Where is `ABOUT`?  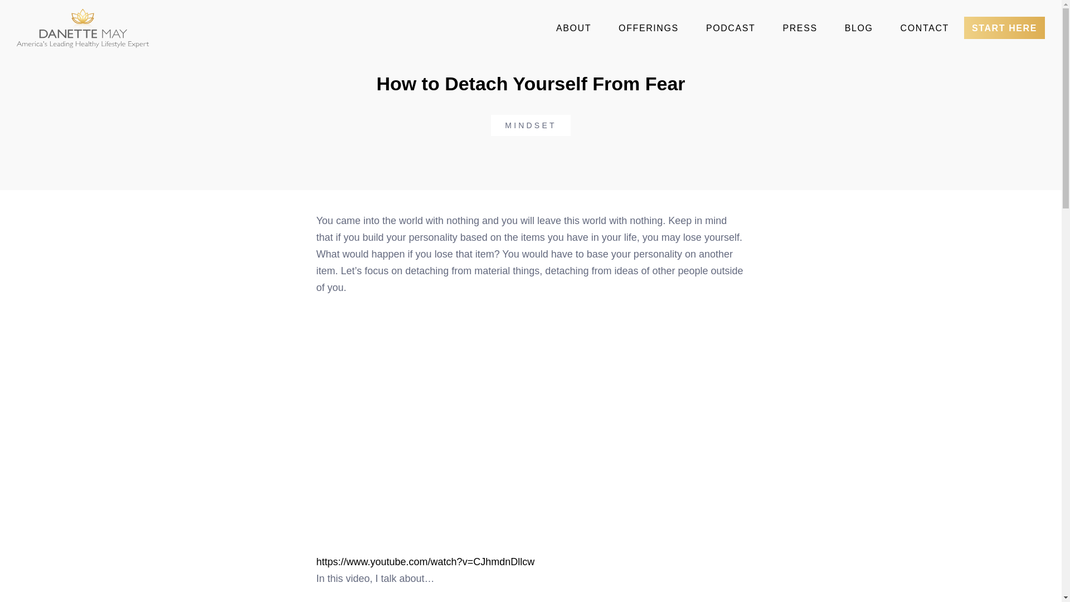
ABOUT is located at coordinates (573, 28).